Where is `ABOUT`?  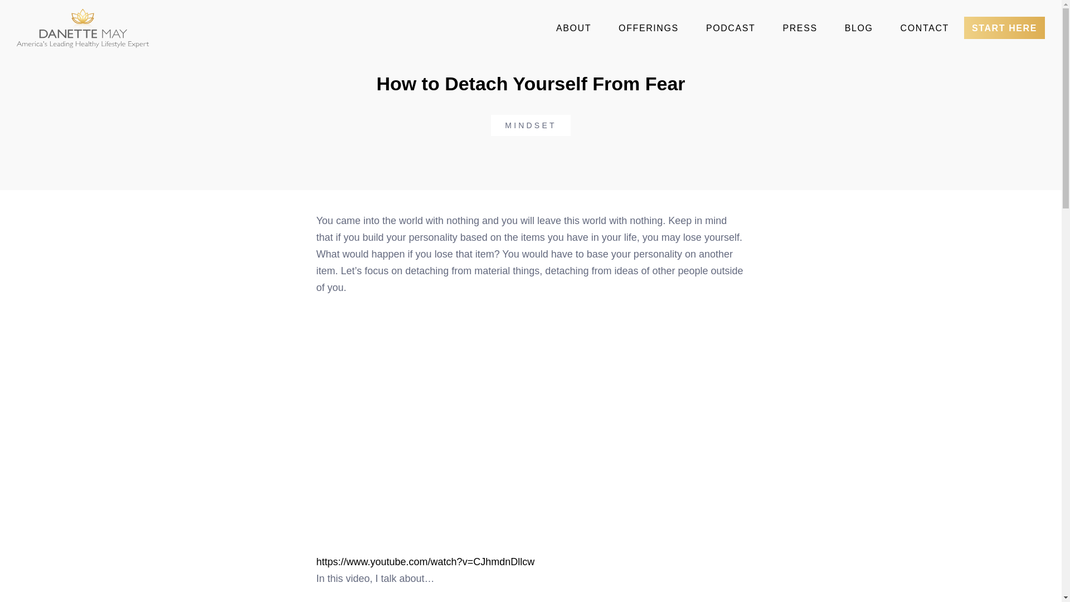
ABOUT is located at coordinates (573, 28).